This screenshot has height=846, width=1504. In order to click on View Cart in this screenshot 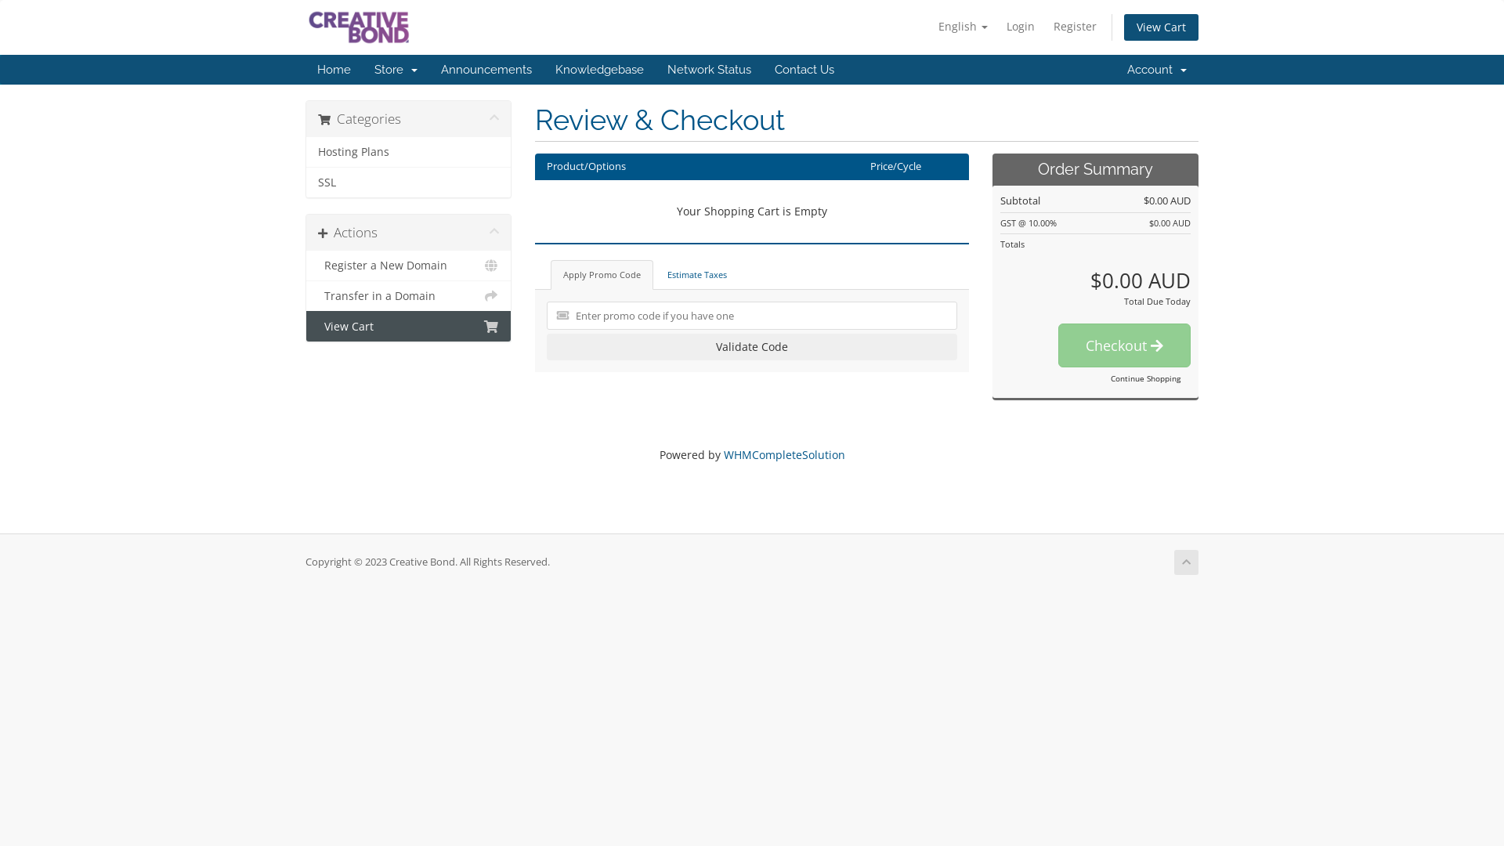, I will do `click(1161, 27)`.